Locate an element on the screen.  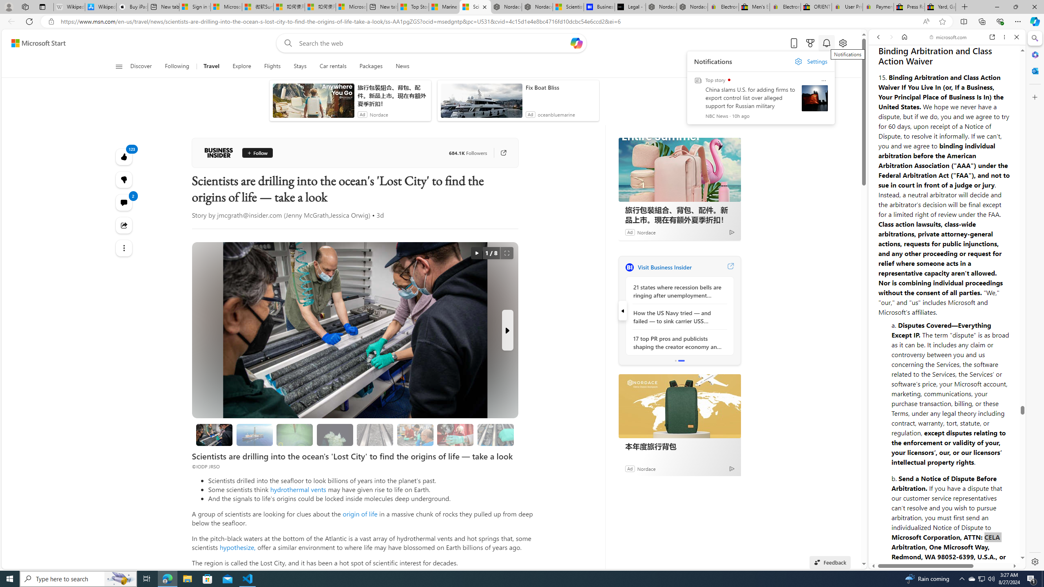
Next Slide is located at coordinates (507, 330).